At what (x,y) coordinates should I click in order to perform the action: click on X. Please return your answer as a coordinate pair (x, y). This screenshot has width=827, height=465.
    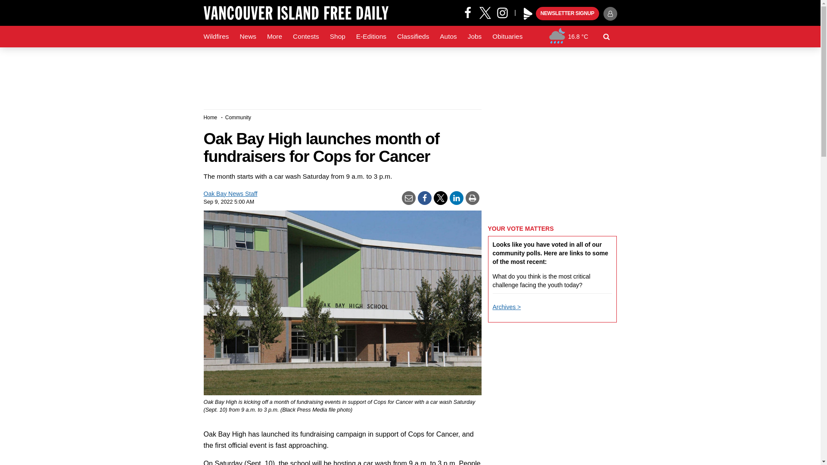
    Looking at the image, I should click on (485, 12).